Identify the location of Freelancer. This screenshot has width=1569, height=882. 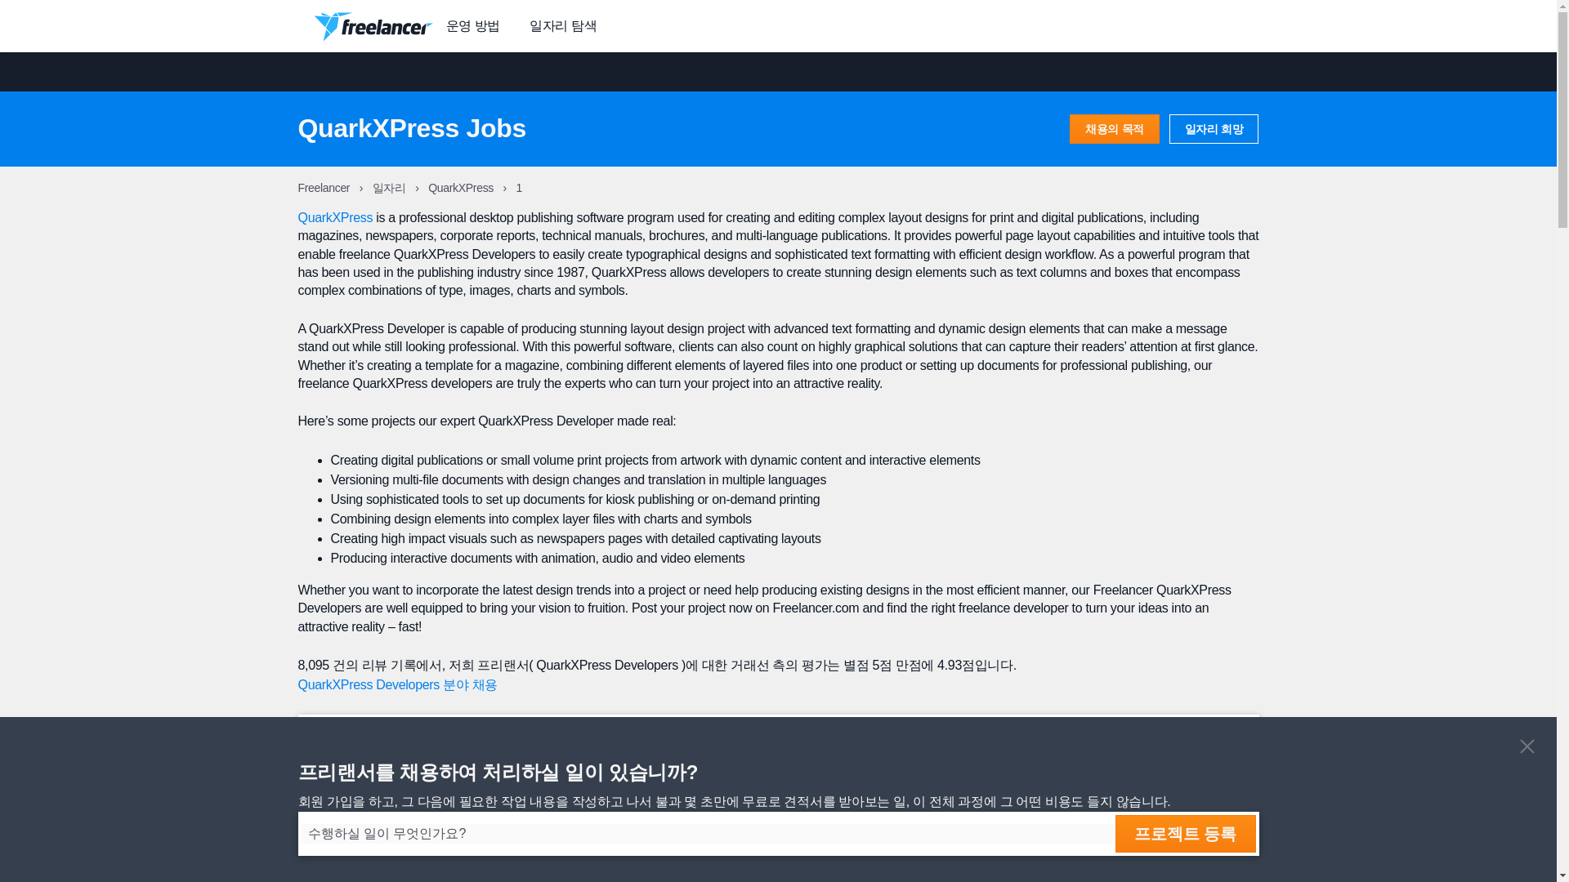
(324, 188).